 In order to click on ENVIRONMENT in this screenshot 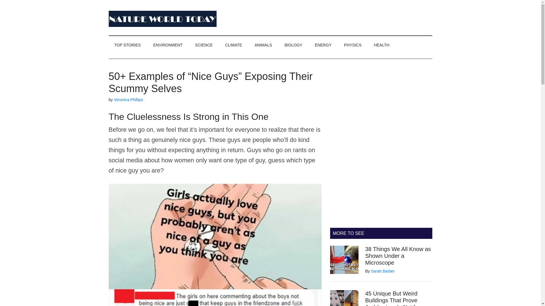, I will do `click(168, 45)`.